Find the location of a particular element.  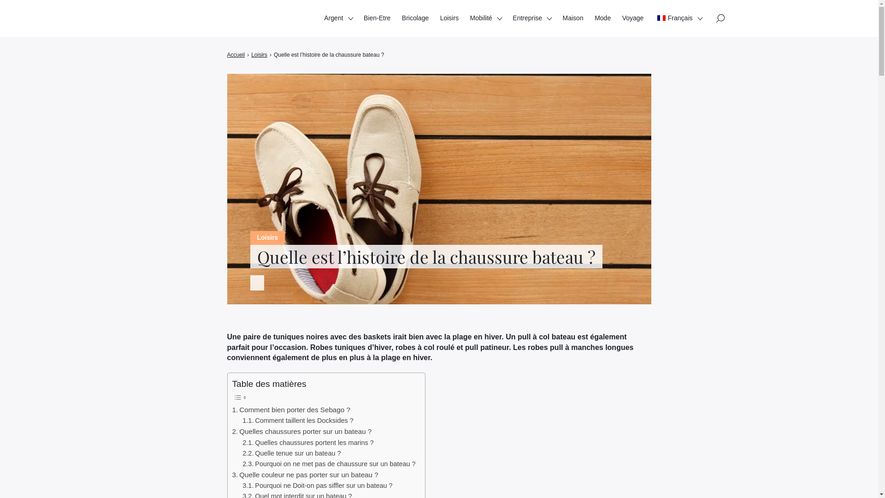

Comment bien porter des Sebago ? is located at coordinates (291, 410).